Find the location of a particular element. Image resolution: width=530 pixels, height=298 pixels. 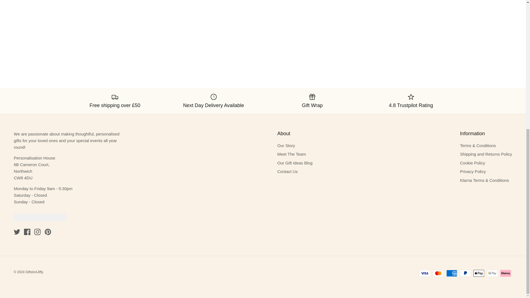

Klarna is located at coordinates (505, 273).